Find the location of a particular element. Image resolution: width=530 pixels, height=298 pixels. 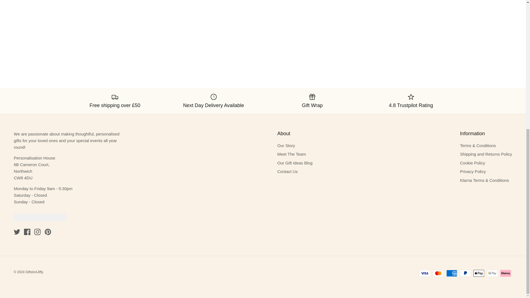

Klarna is located at coordinates (505, 273).